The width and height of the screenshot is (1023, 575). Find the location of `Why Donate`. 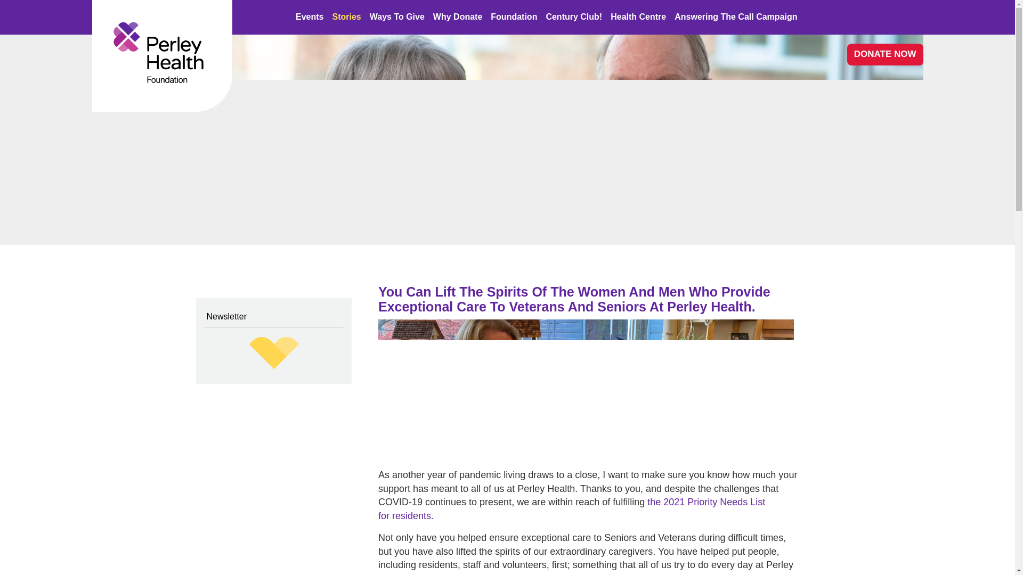

Why Donate is located at coordinates (457, 16).